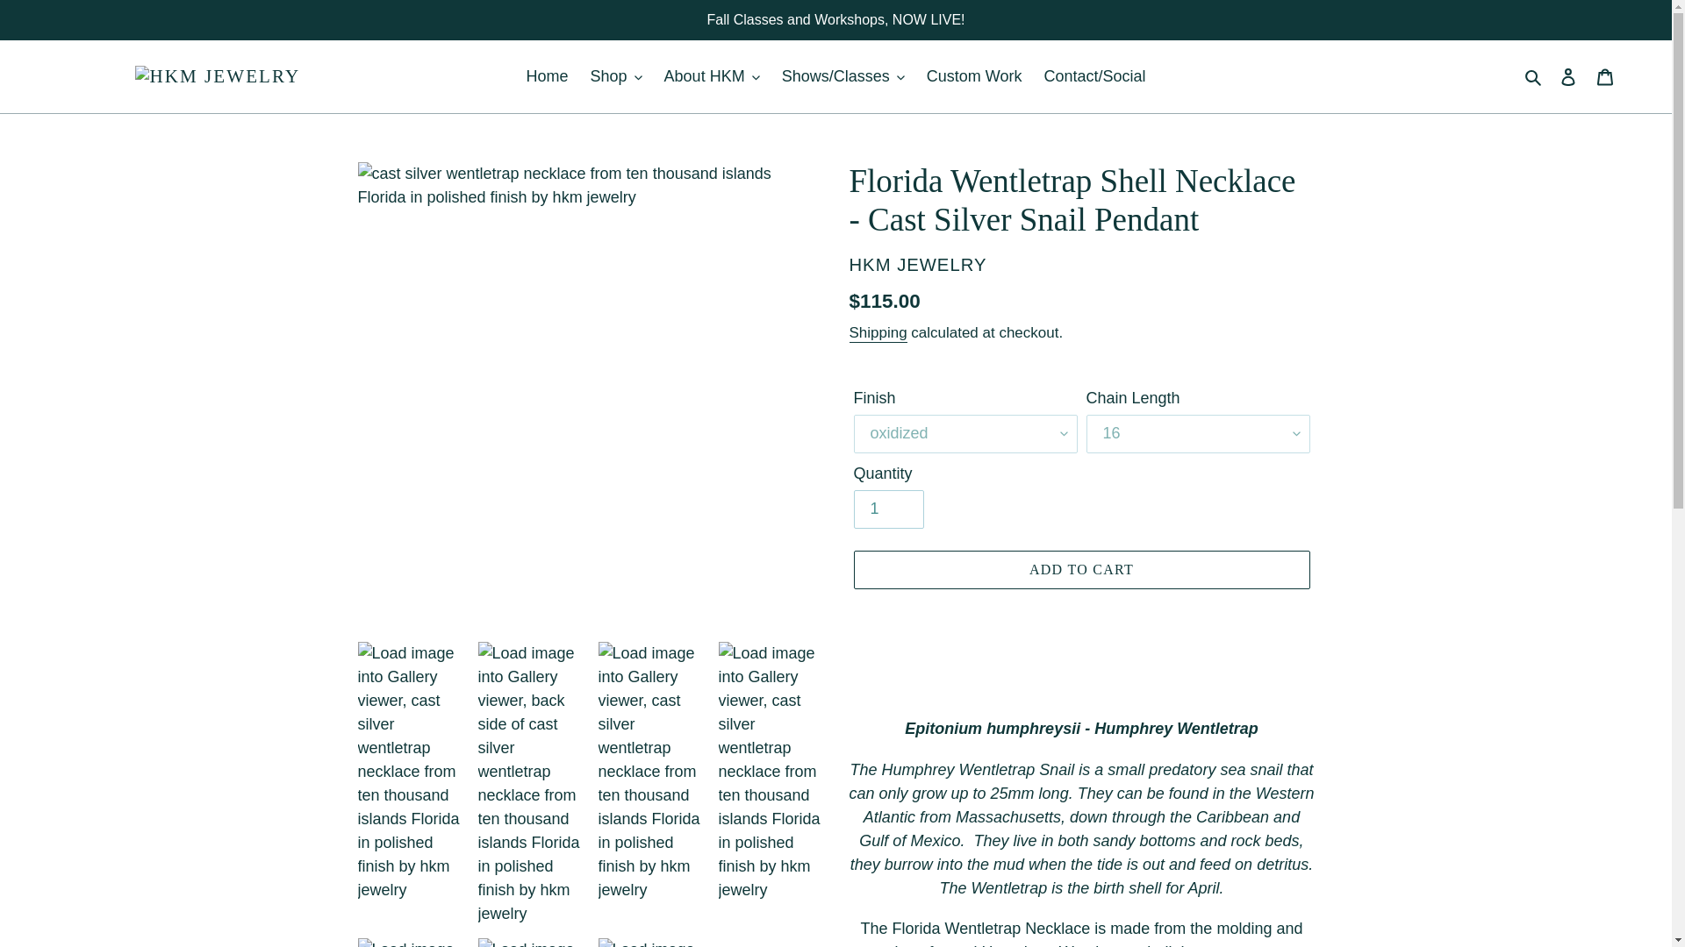  I want to click on Shop, so click(616, 76).